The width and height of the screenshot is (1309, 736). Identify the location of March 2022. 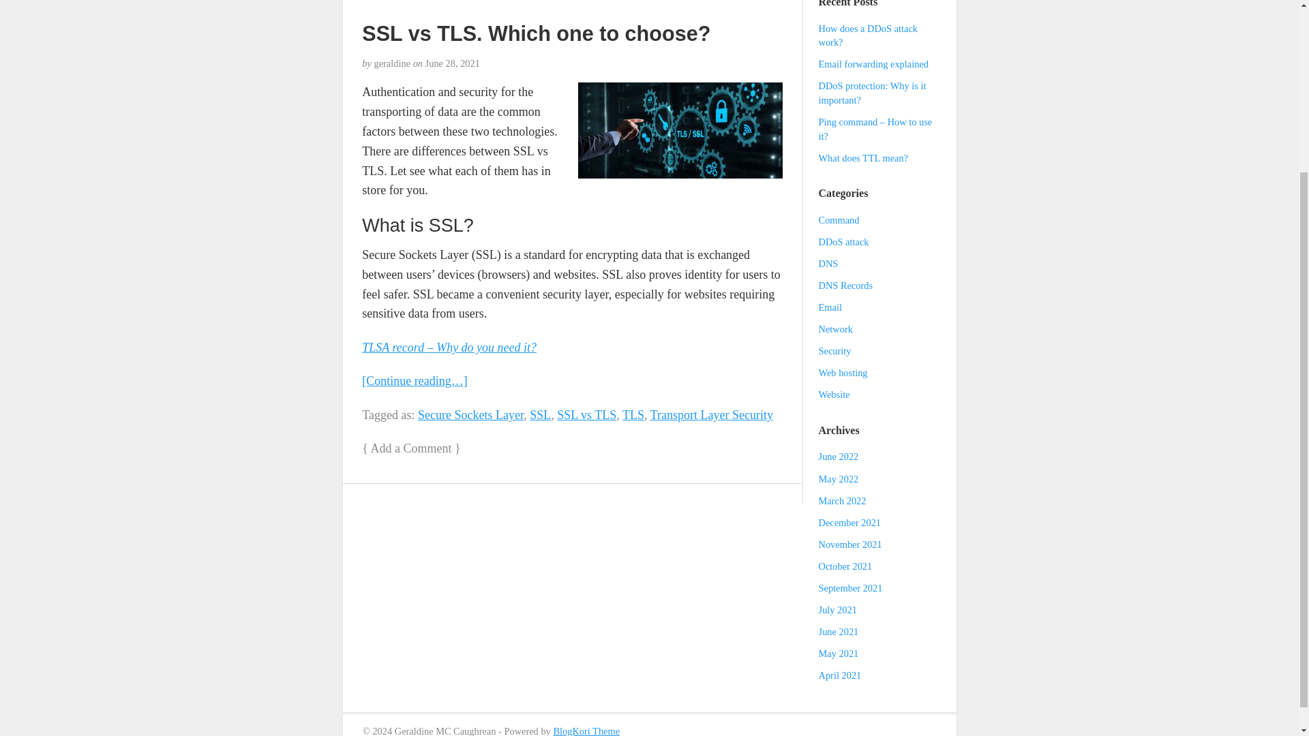
(843, 500).